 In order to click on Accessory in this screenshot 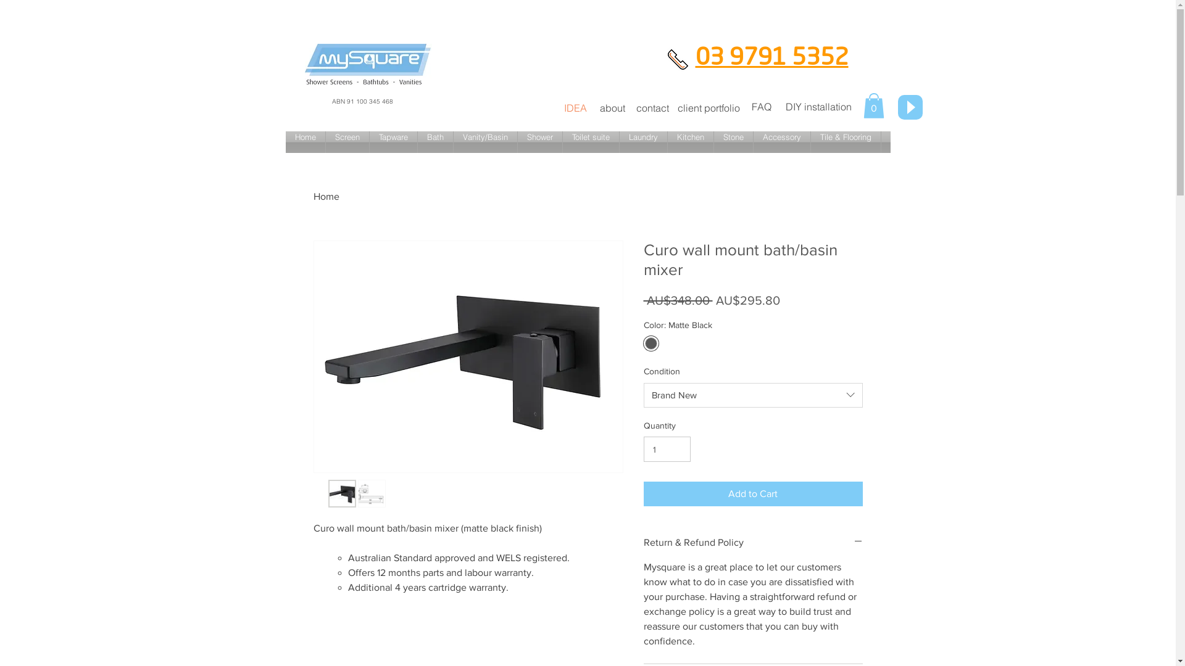, I will do `click(781, 142)`.